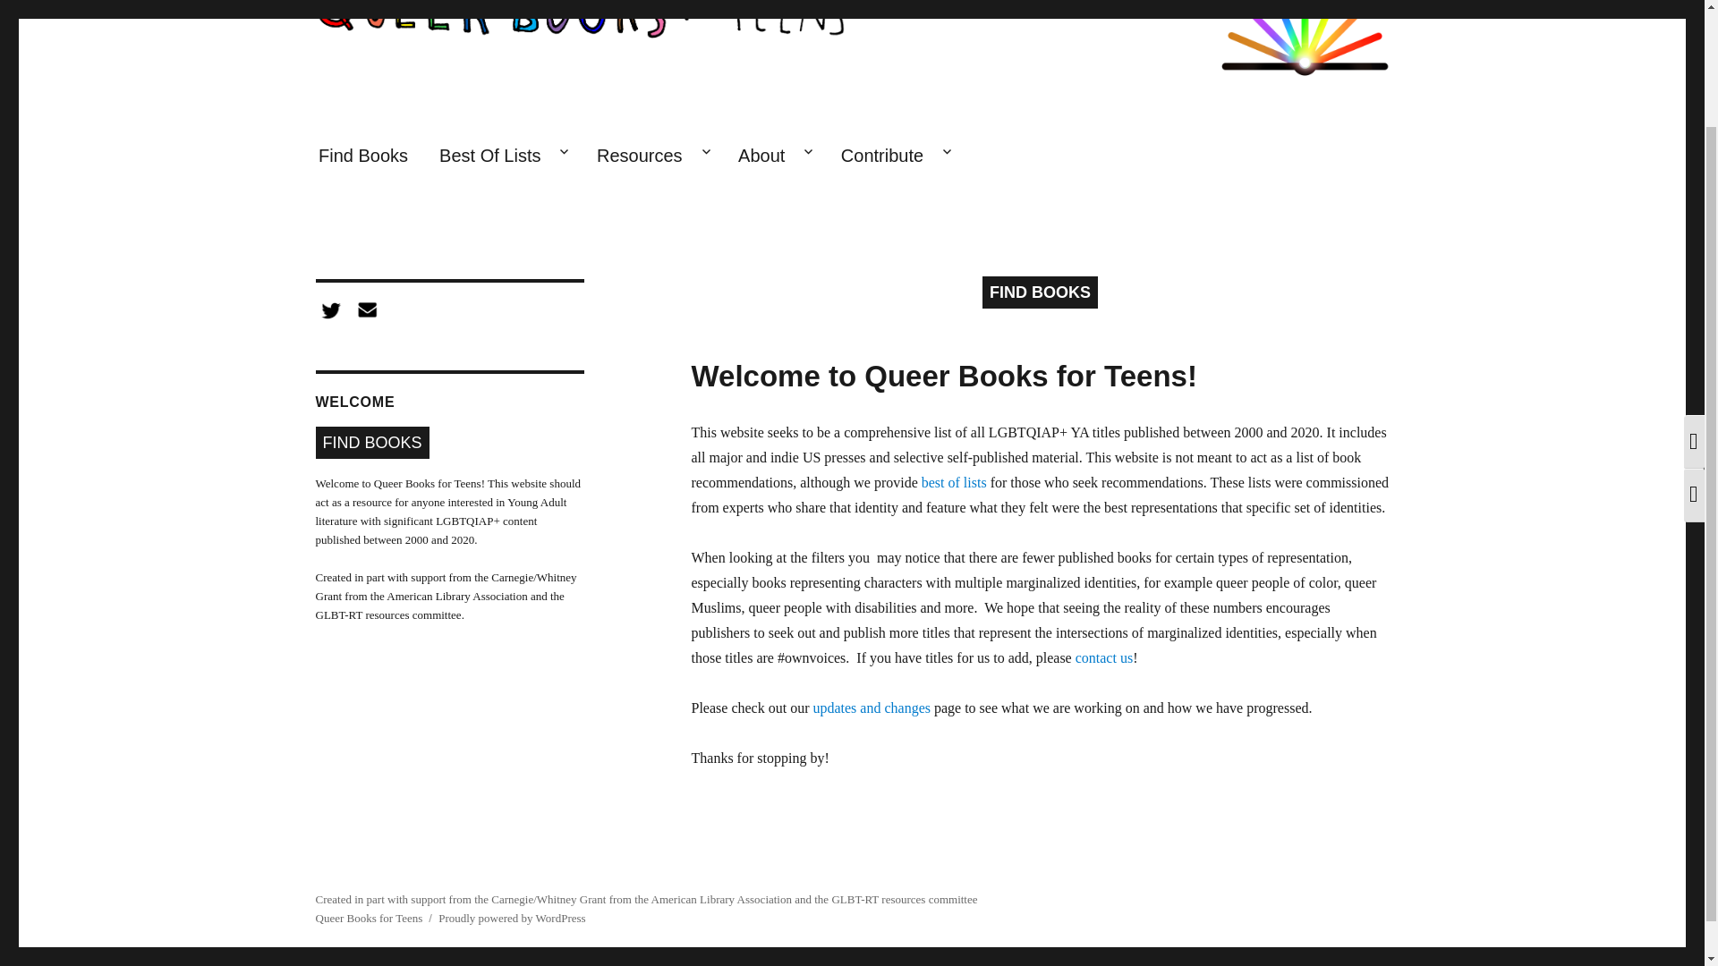  I want to click on updates and changes, so click(872, 708).